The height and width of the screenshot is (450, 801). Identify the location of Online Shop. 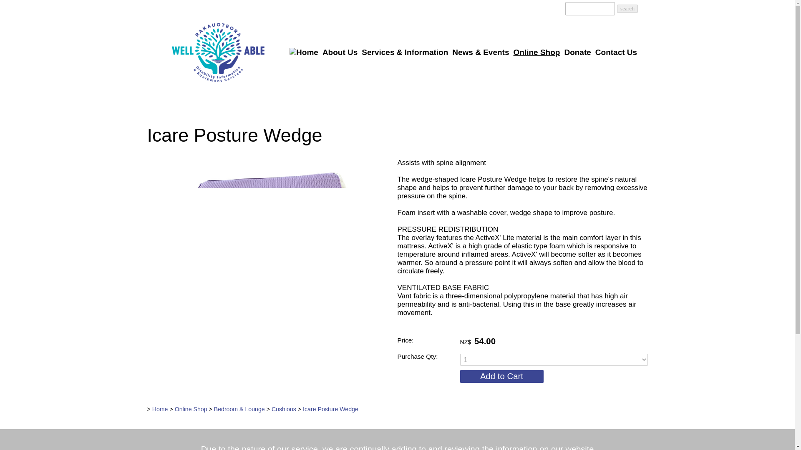
(537, 52).